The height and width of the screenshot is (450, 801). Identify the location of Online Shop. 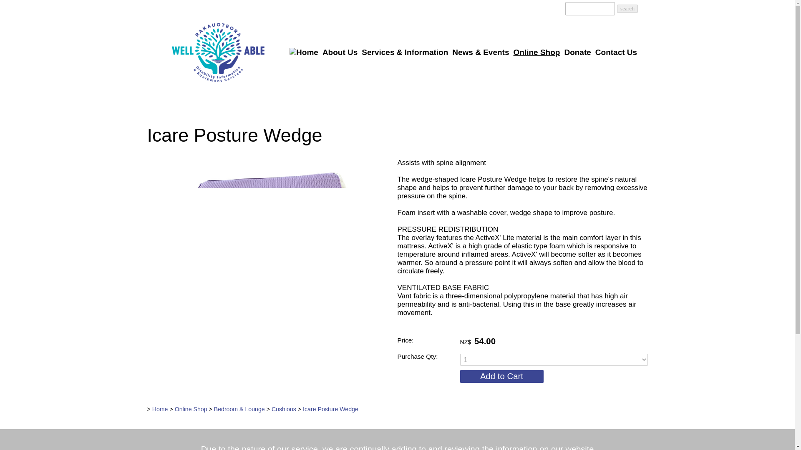
(537, 52).